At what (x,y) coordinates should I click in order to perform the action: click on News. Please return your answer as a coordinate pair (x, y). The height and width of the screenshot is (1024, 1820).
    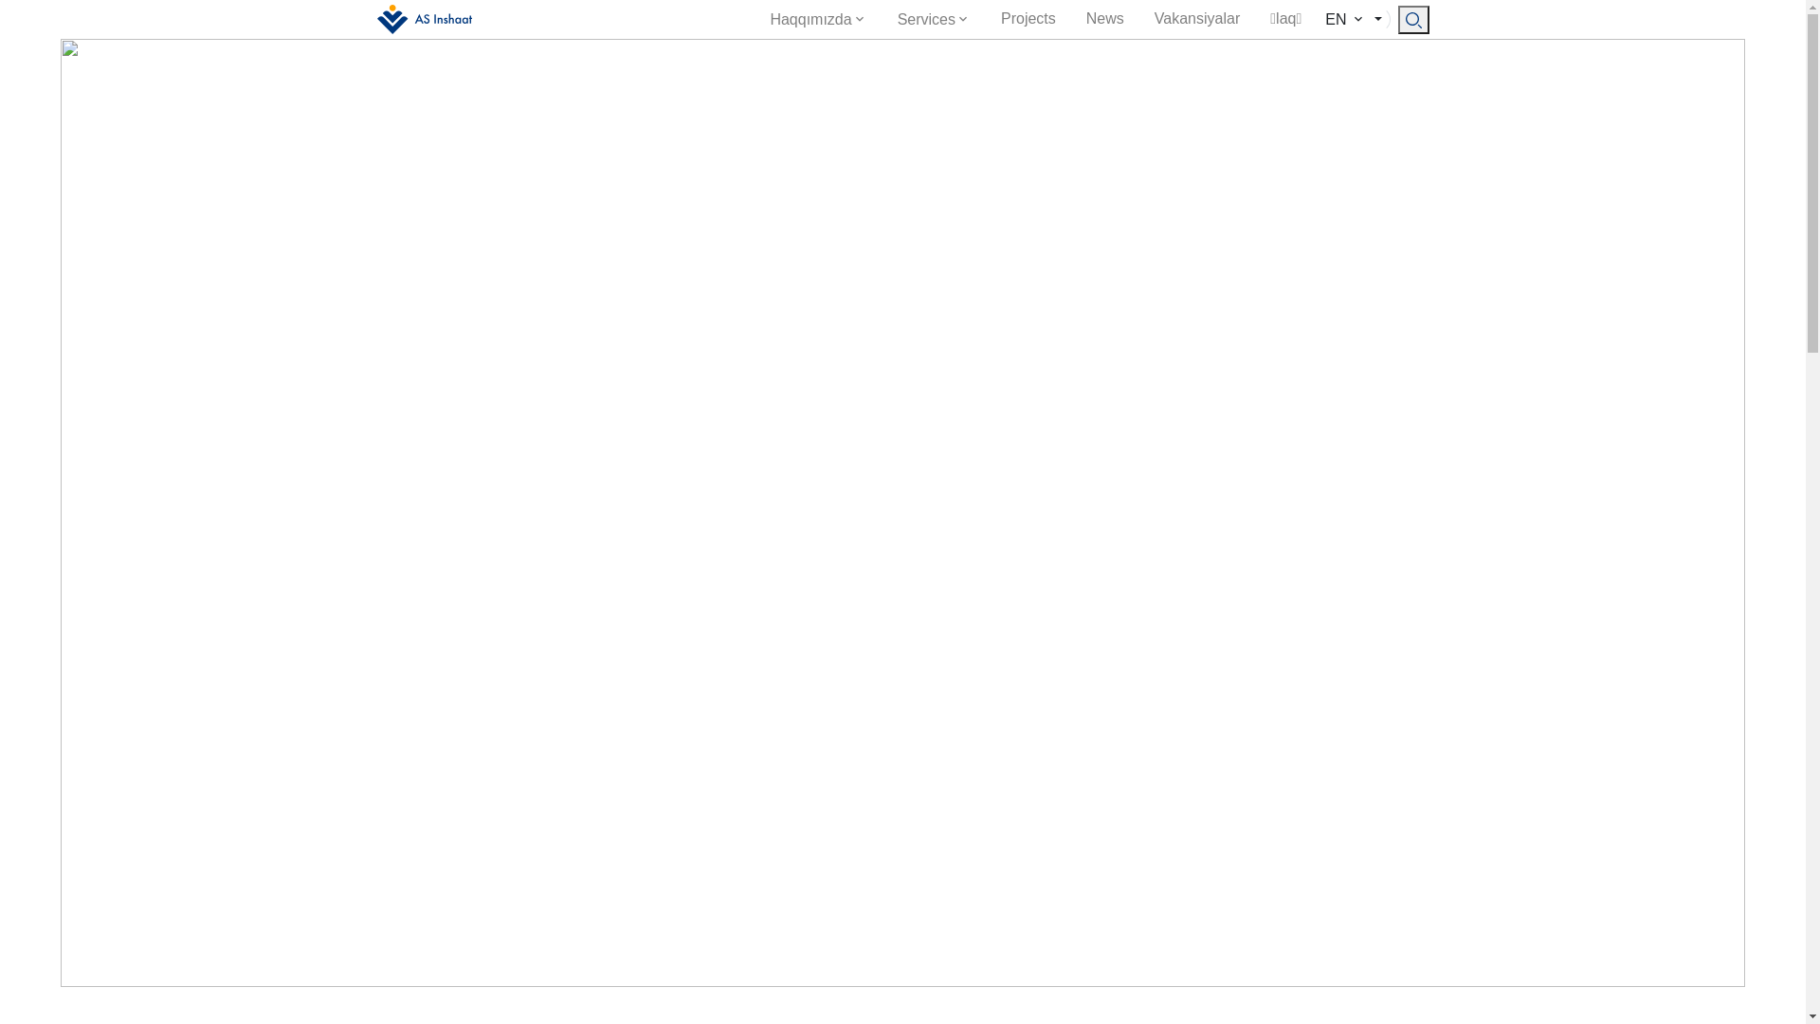
    Looking at the image, I should click on (1105, 19).